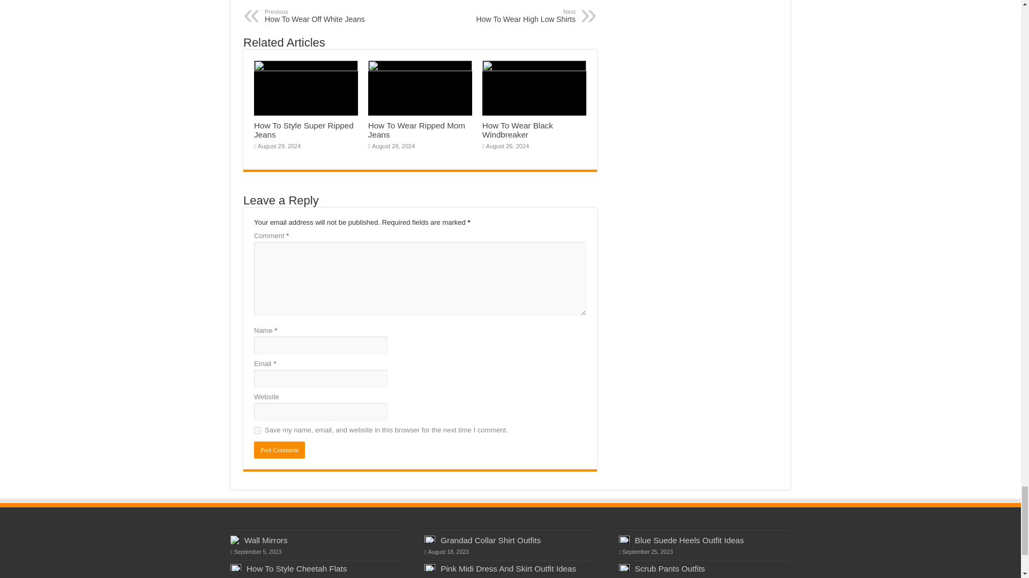  What do you see at coordinates (416, 130) in the screenshot?
I see `How To Wear Ripped Mom Jeans` at bounding box center [416, 130].